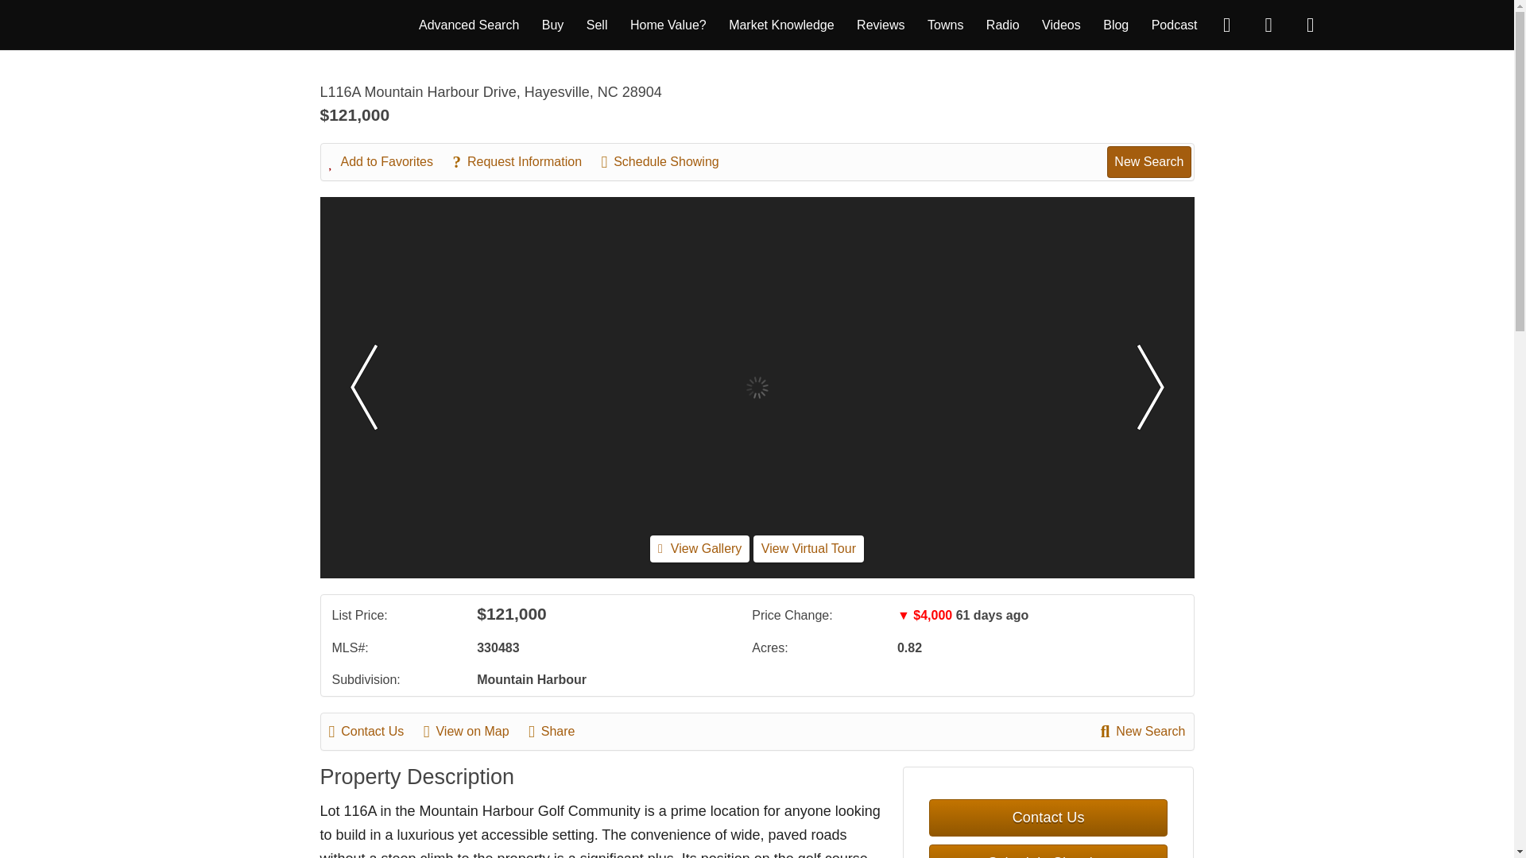 The width and height of the screenshot is (1526, 858). I want to click on Videos, so click(1061, 24).